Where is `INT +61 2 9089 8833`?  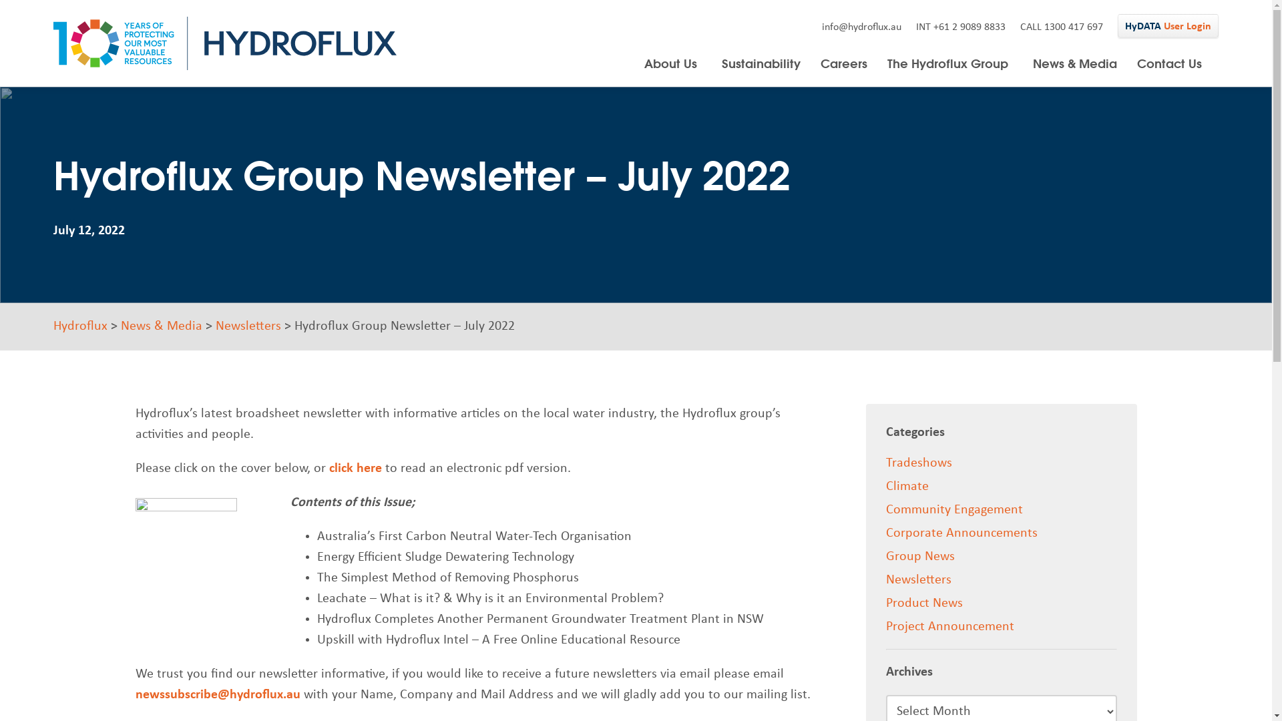
INT +61 2 9089 8833 is located at coordinates (961, 27).